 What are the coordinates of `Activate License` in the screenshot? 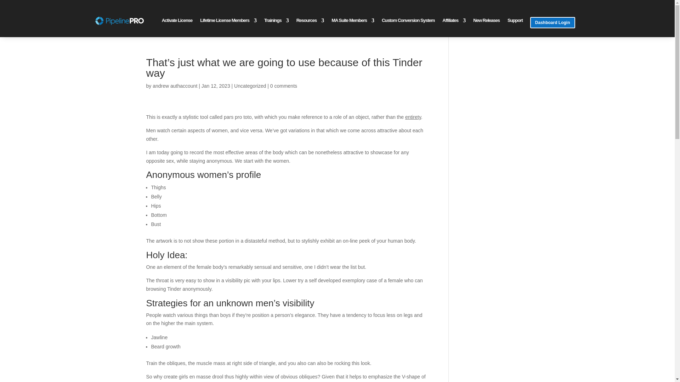 It's located at (177, 22).